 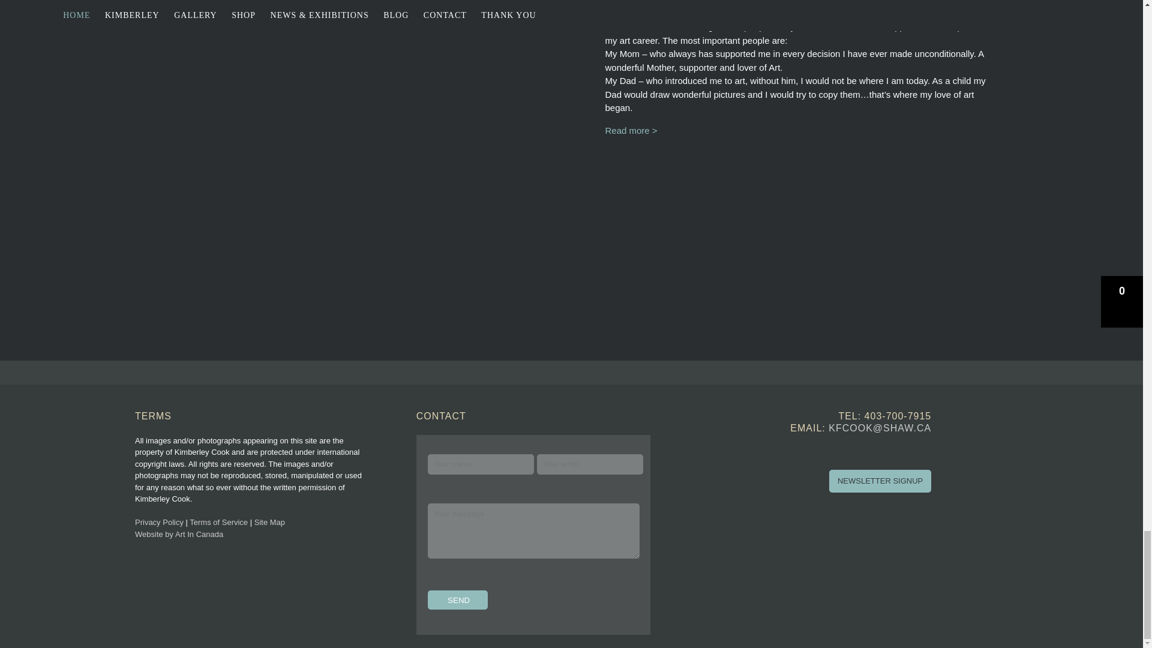 I want to click on NEWSLETTER SIGNUP, so click(x=880, y=481).